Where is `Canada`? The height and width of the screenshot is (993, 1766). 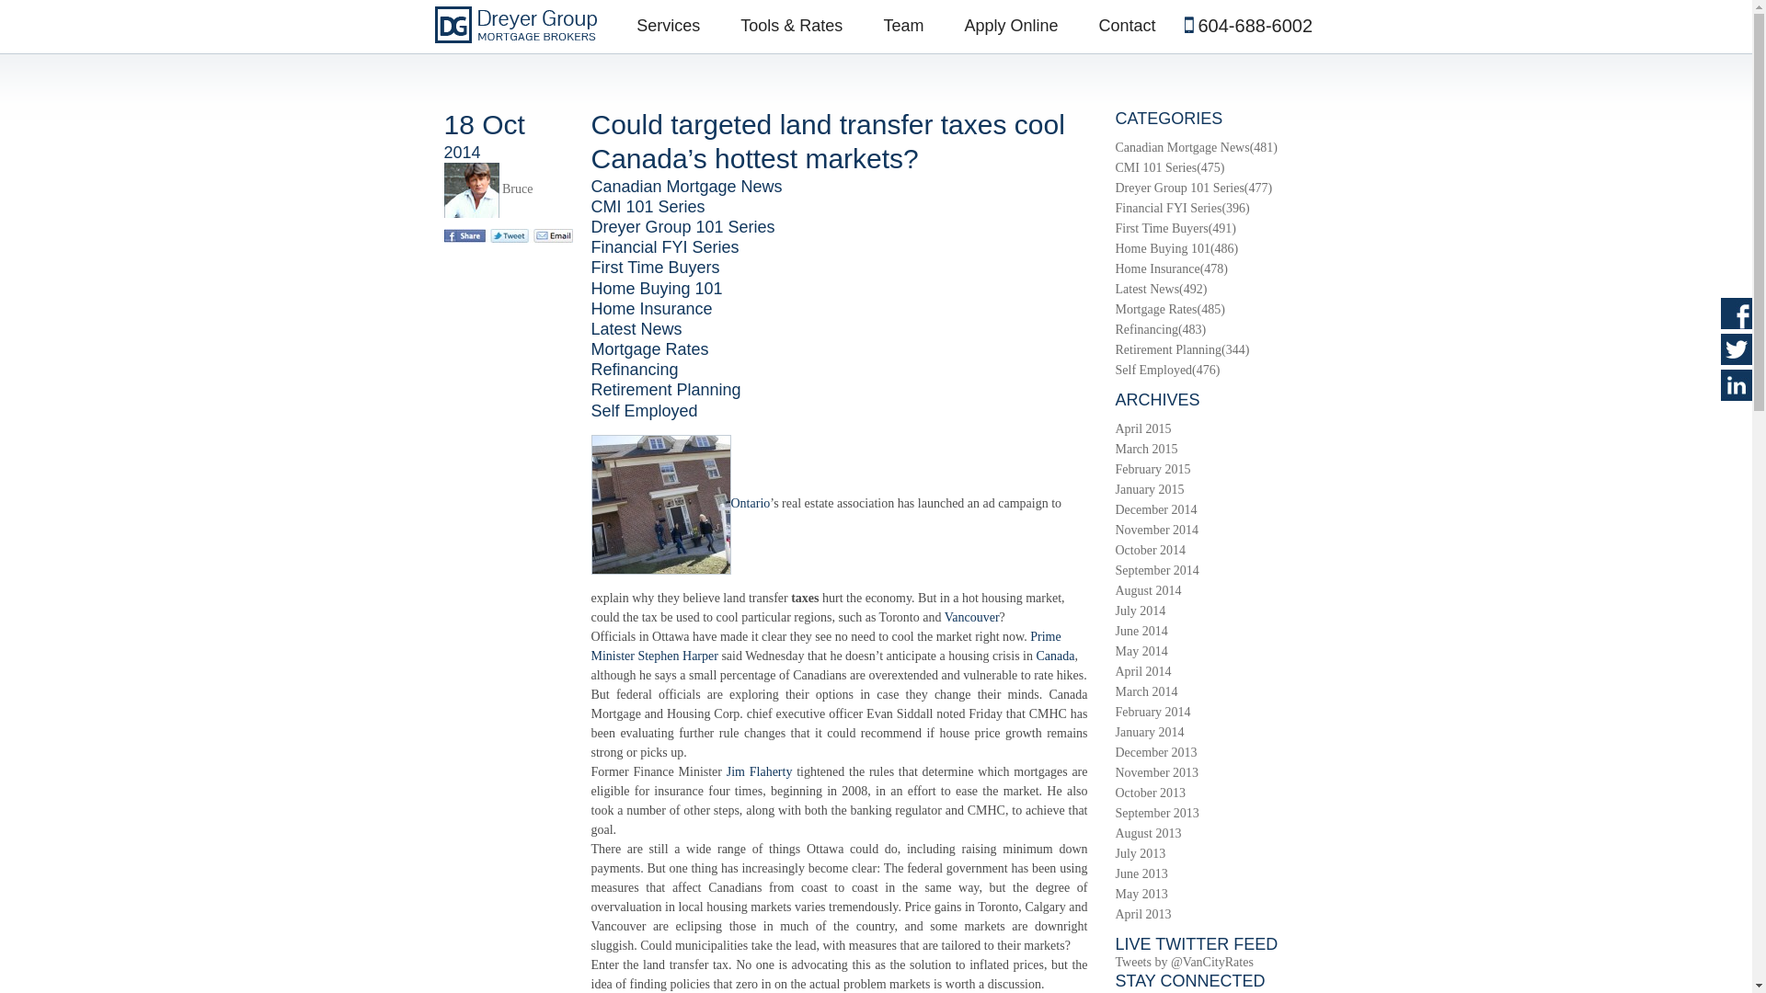
Canada is located at coordinates (1054, 656).